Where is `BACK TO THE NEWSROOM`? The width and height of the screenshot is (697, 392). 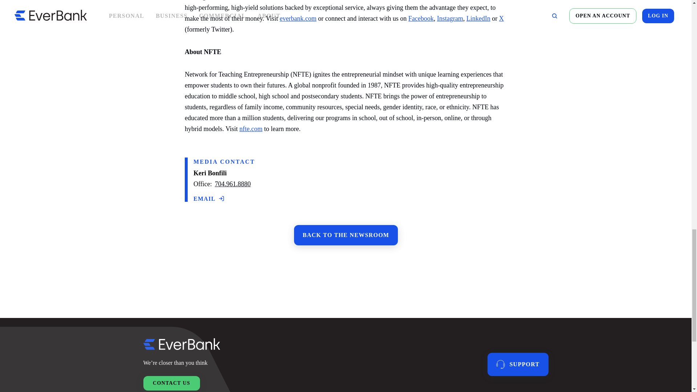 BACK TO THE NEWSROOM is located at coordinates (346, 235).